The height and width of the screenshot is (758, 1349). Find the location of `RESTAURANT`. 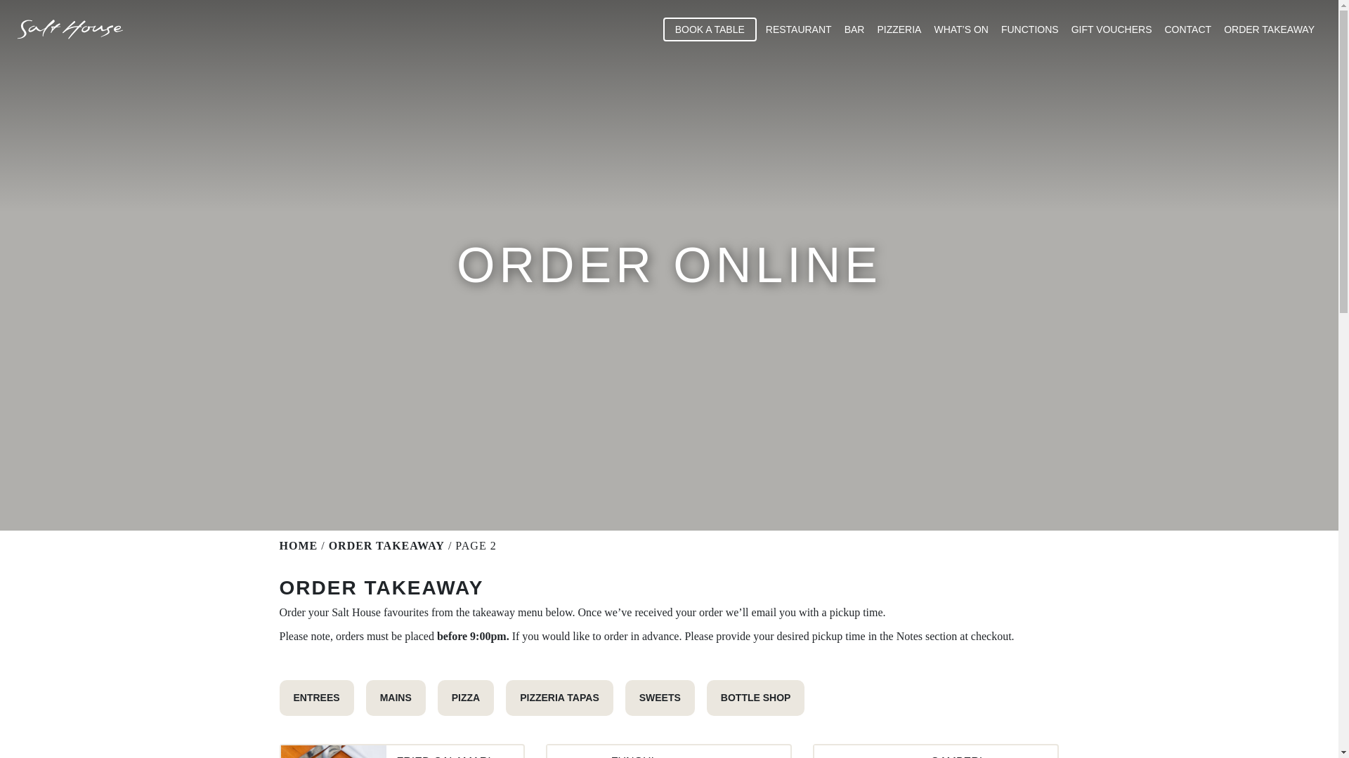

RESTAURANT is located at coordinates (798, 29).